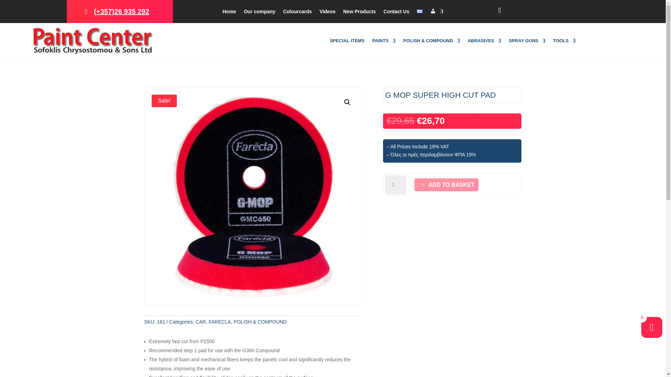 The image size is (671, 377). I want to click on Home, so click(229, 13).